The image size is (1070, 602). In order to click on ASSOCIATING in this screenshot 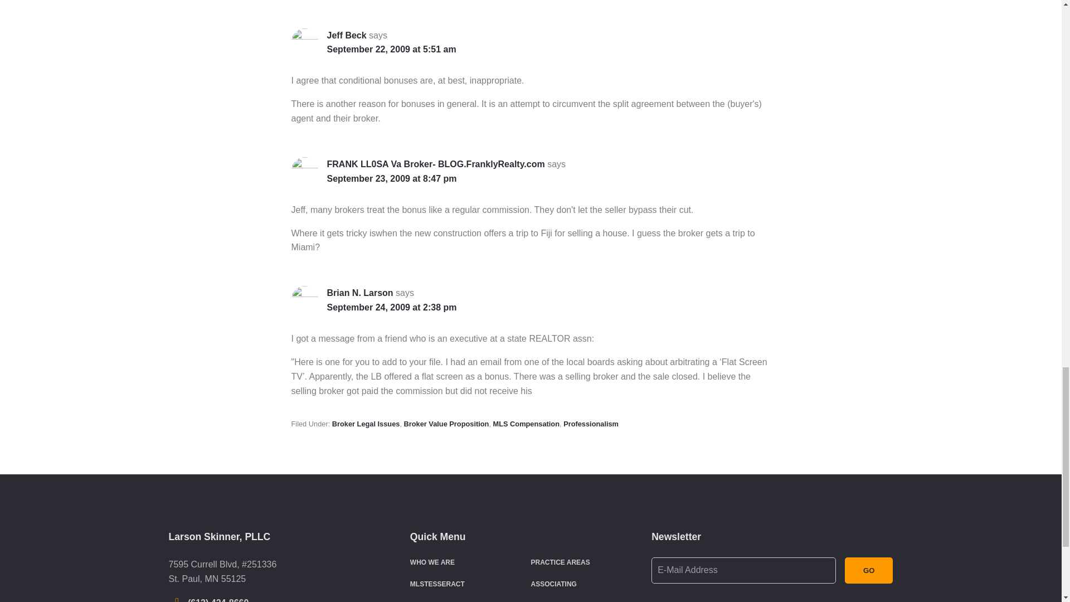, I will do `click(553, 584)`.